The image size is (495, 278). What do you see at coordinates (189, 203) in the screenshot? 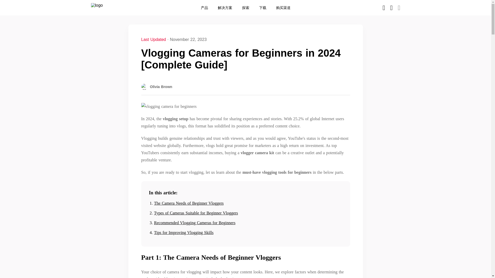
I see `The Camera Needs of Beginner Vloggers` at bounding box center [189, 203].